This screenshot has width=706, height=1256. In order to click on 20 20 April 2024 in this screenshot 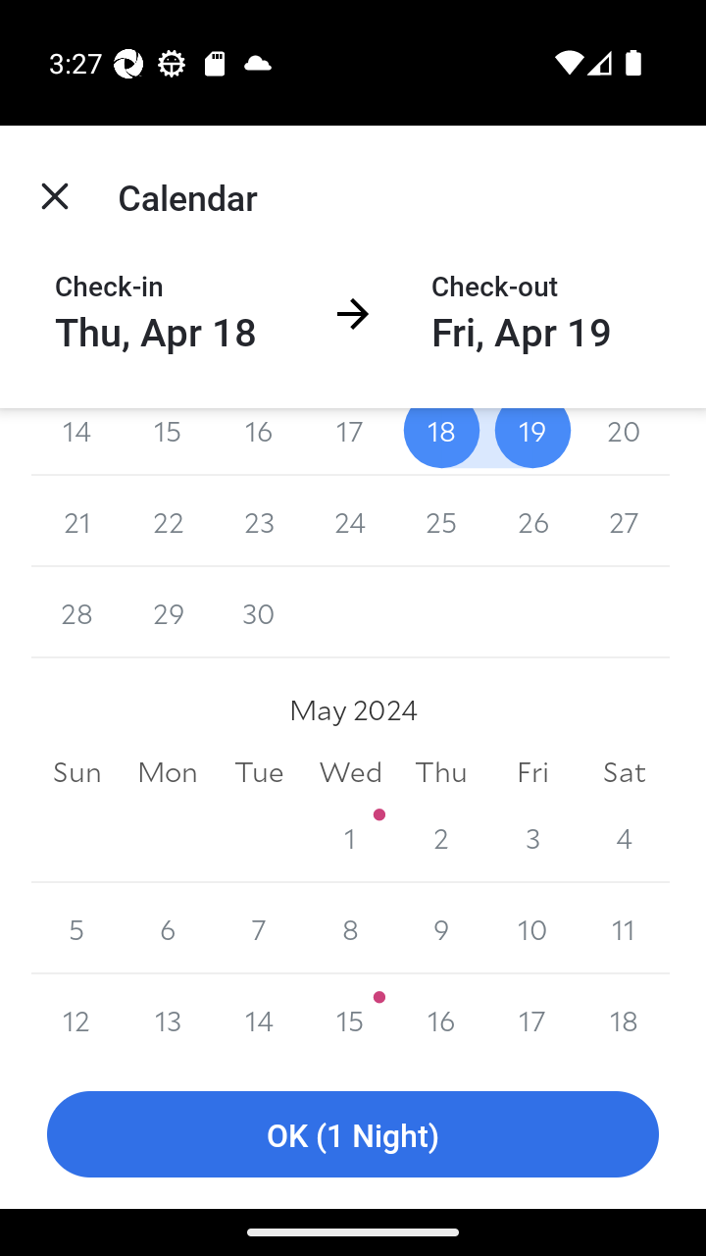, I will do `click(624, 442)`.